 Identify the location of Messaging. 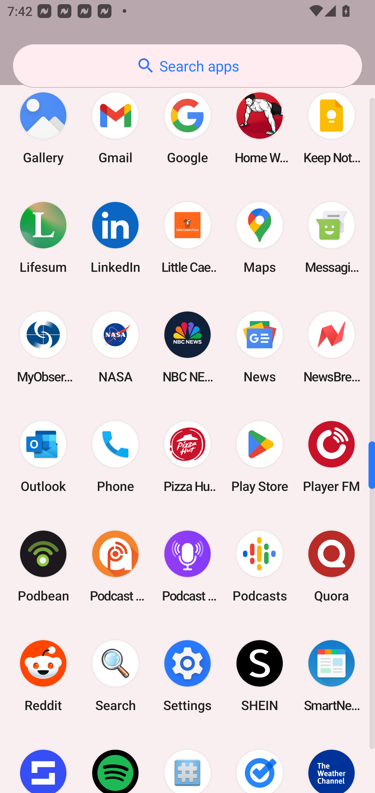
(332, 238).